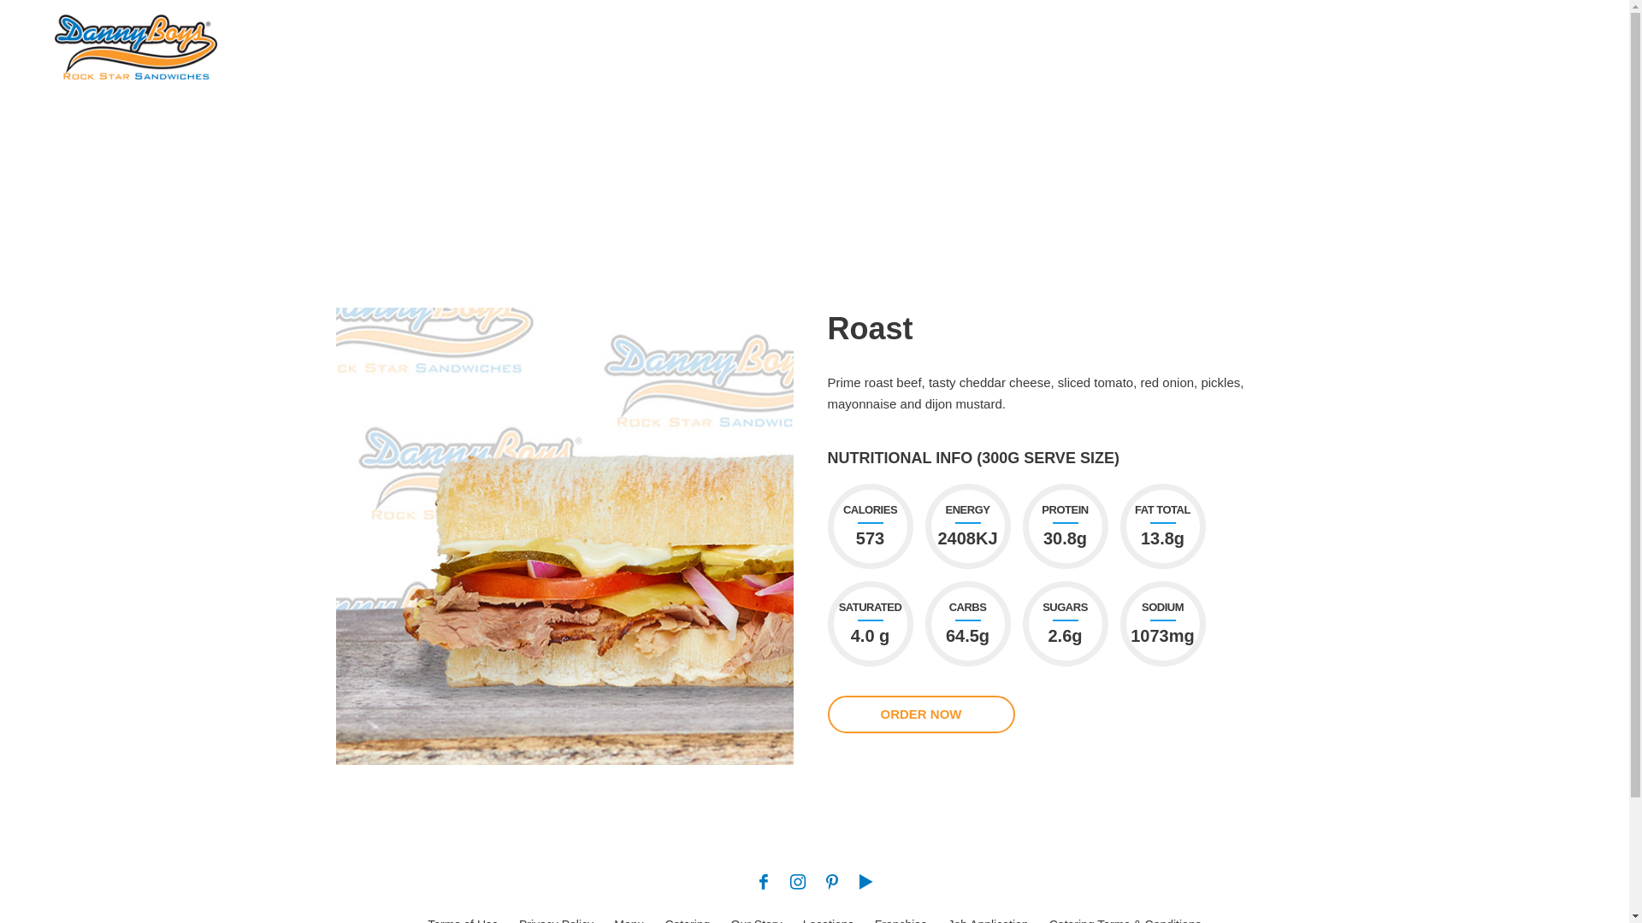  What do you see at coordinates (1511, 43) in the screenshot?
I see `facebook` at bounding box center [1511, 43].